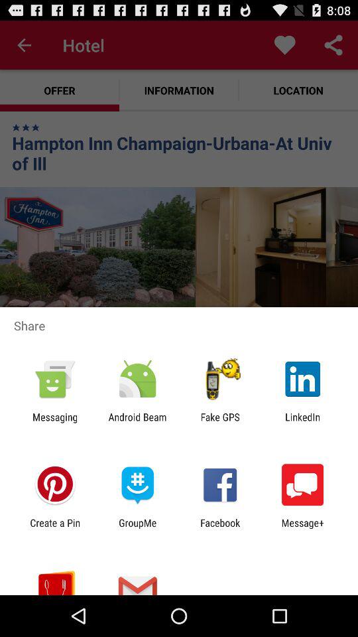 Image resolution: width=358 pixels, height=637 pixels. Describe the element at coordinates (55, 528) in the screenshot. I see `tap the create a pin app` at that location.